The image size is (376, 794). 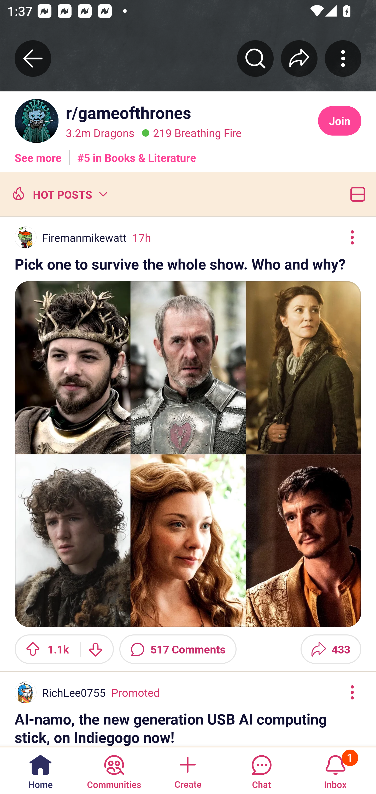 What do you see at coordinates (33, 58) in the screenshot?
I see `Back` at bounding box center [33, 58].